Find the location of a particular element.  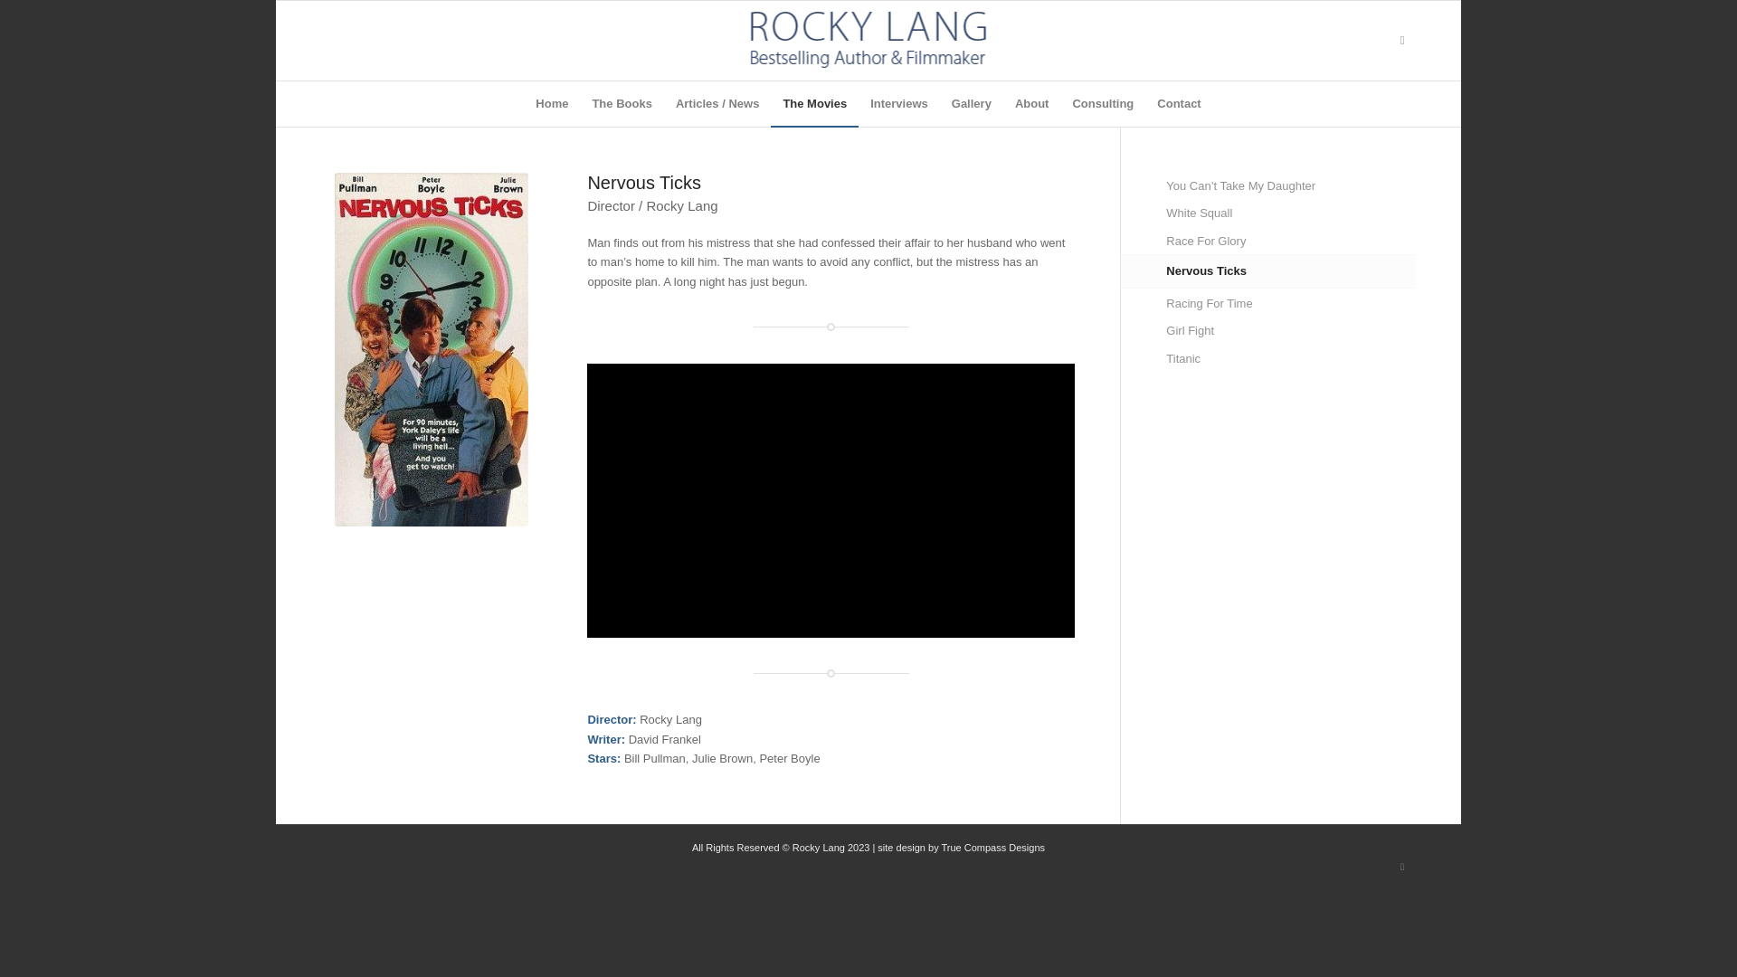

Gallery is located at coordinates (972, 103).